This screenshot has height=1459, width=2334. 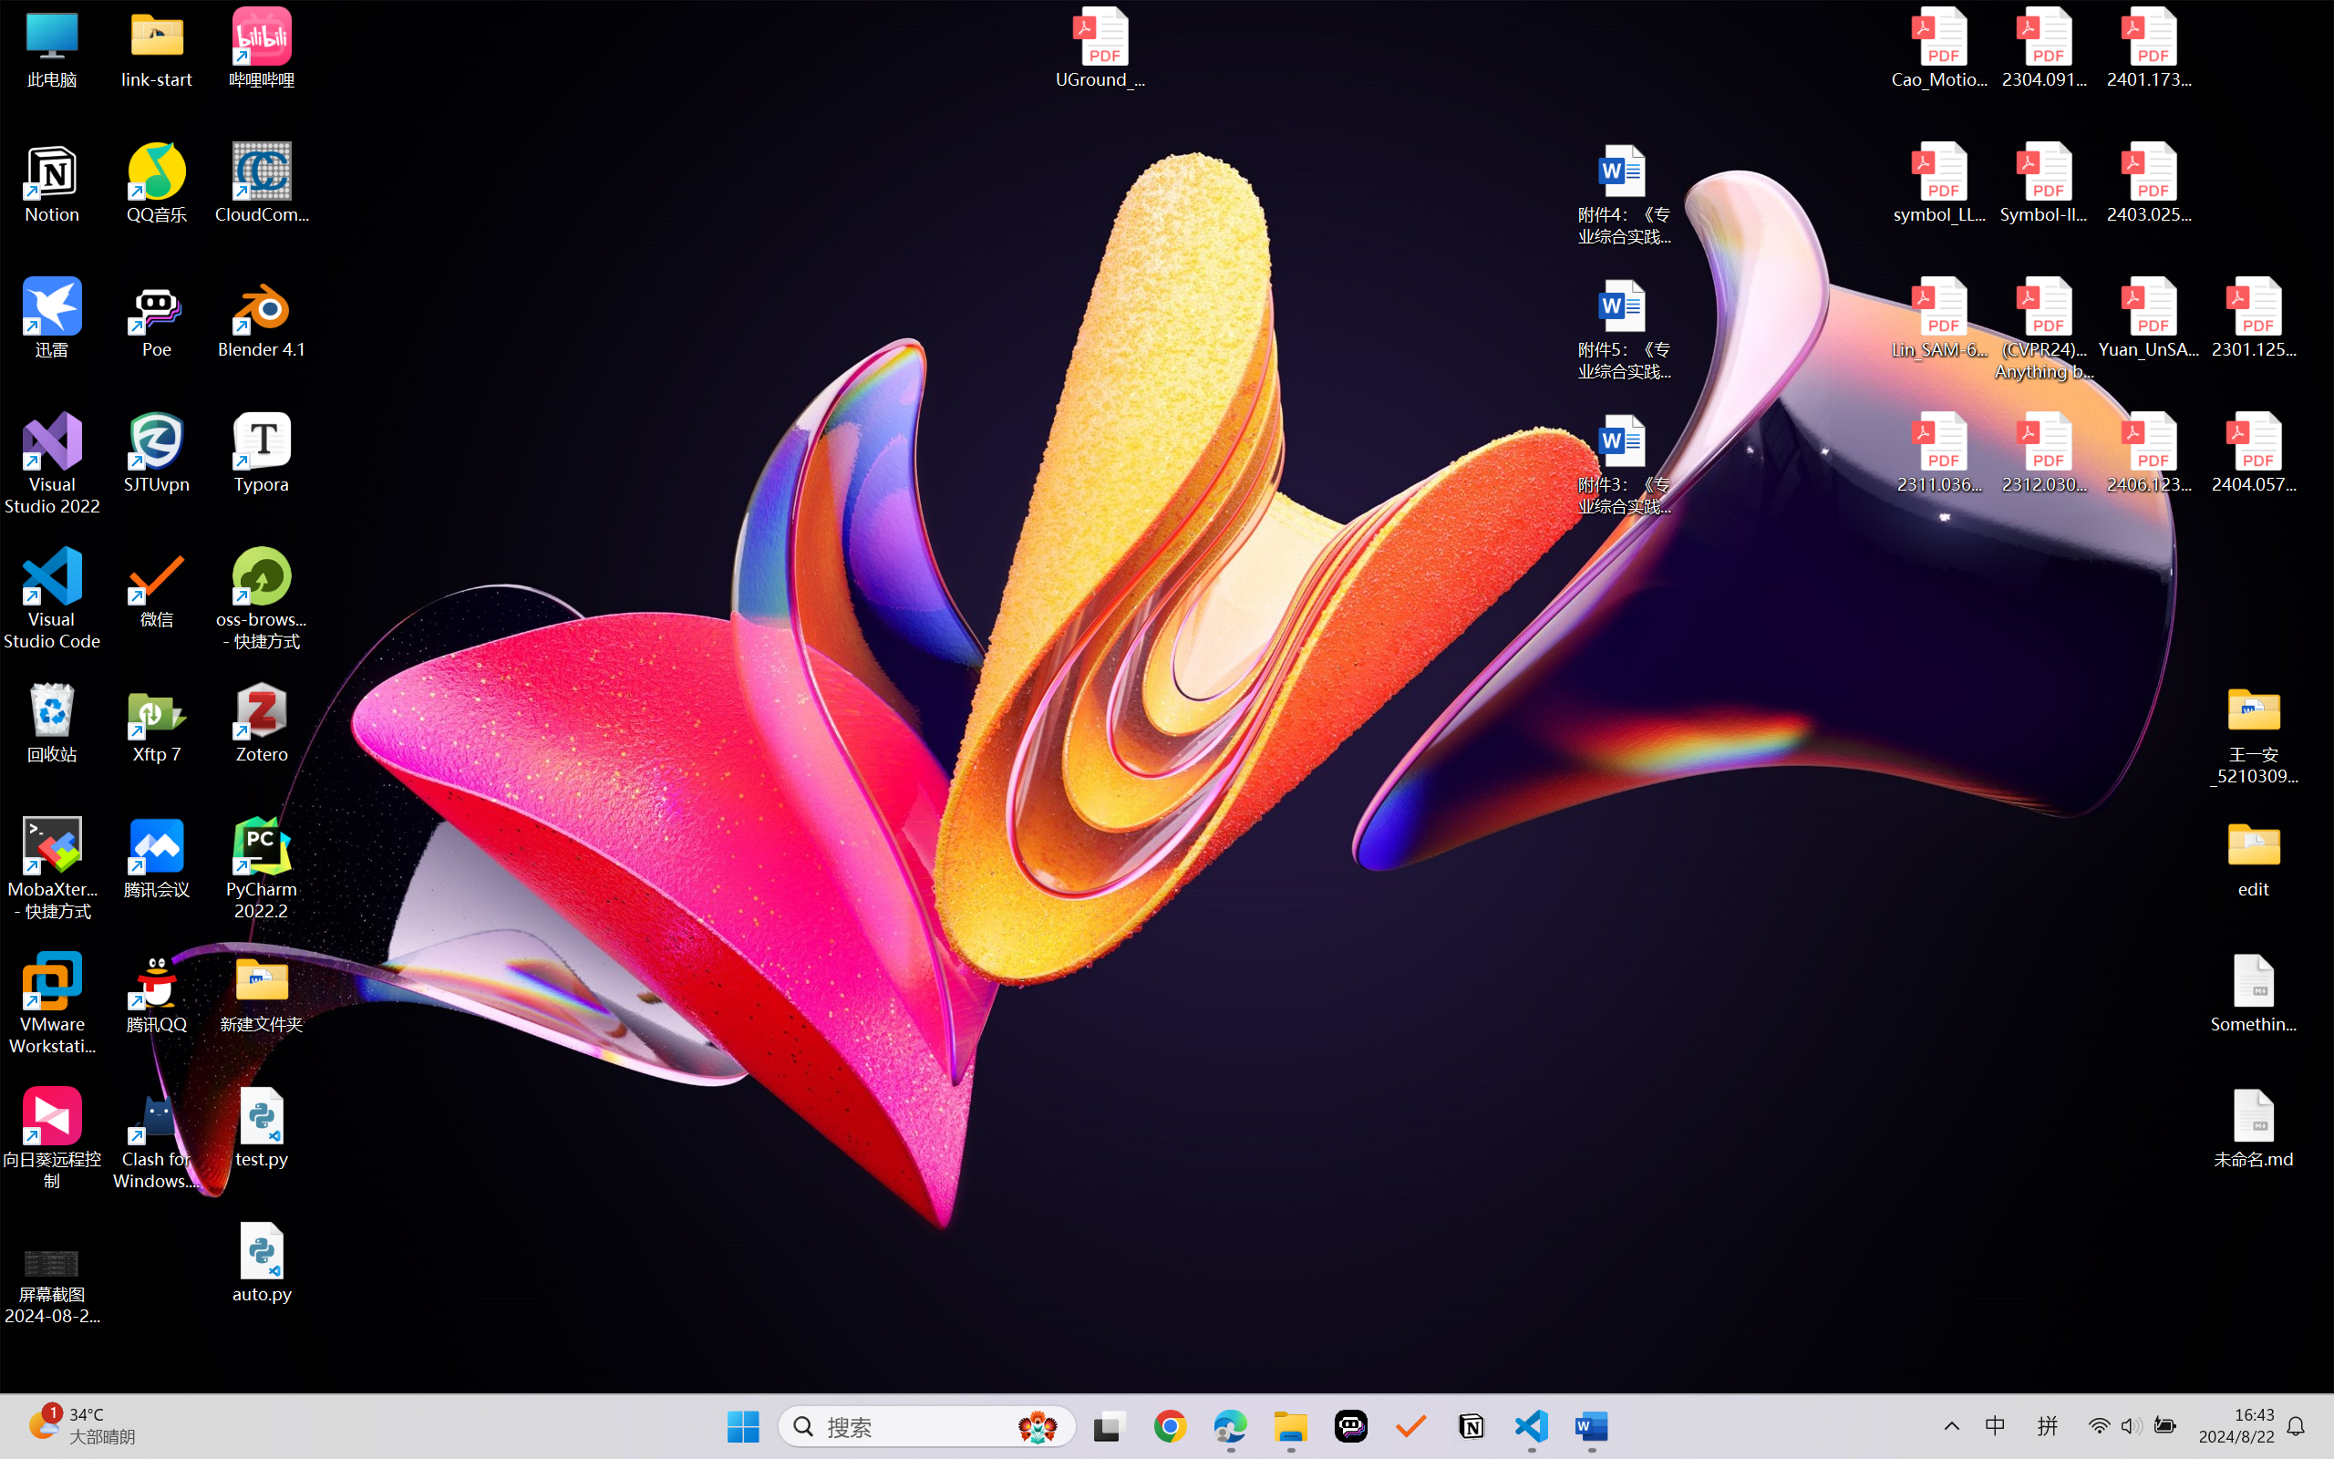 I want to click on Something.md, so click(x=2254, y=993).